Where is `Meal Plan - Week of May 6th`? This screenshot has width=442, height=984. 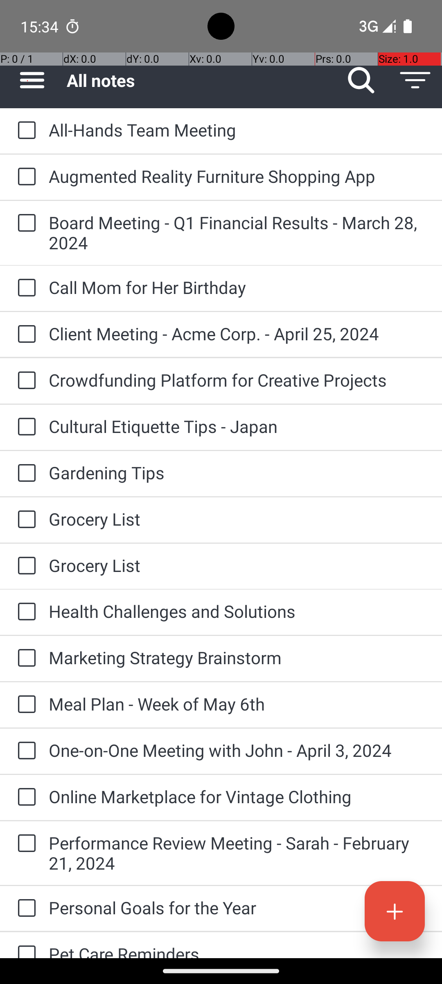
Meal Plan - Week of May 6th is located at coordinates (237, 704).